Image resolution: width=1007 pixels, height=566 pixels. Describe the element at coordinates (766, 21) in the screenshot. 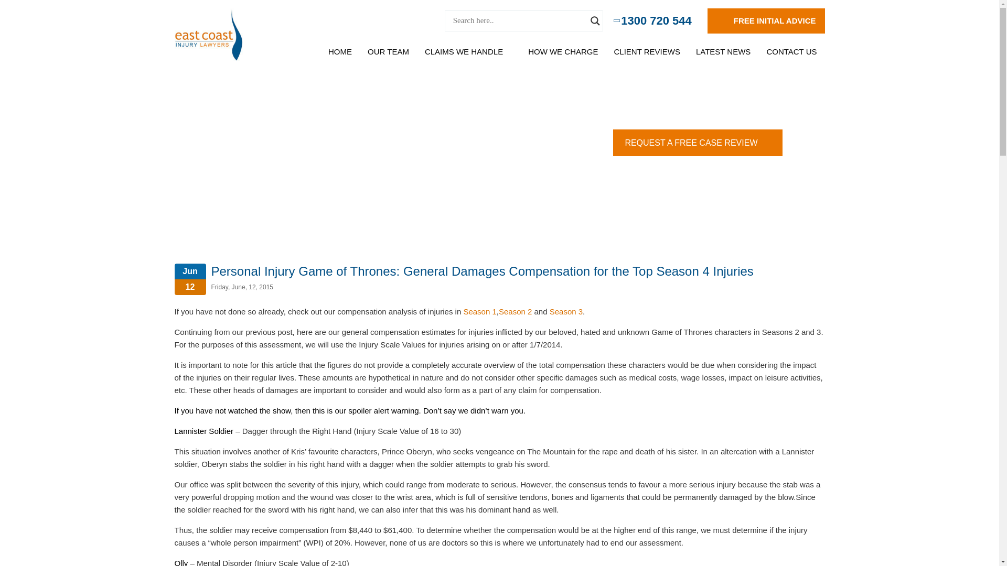

I see `FREE INITIAL ADVICE` at that location.